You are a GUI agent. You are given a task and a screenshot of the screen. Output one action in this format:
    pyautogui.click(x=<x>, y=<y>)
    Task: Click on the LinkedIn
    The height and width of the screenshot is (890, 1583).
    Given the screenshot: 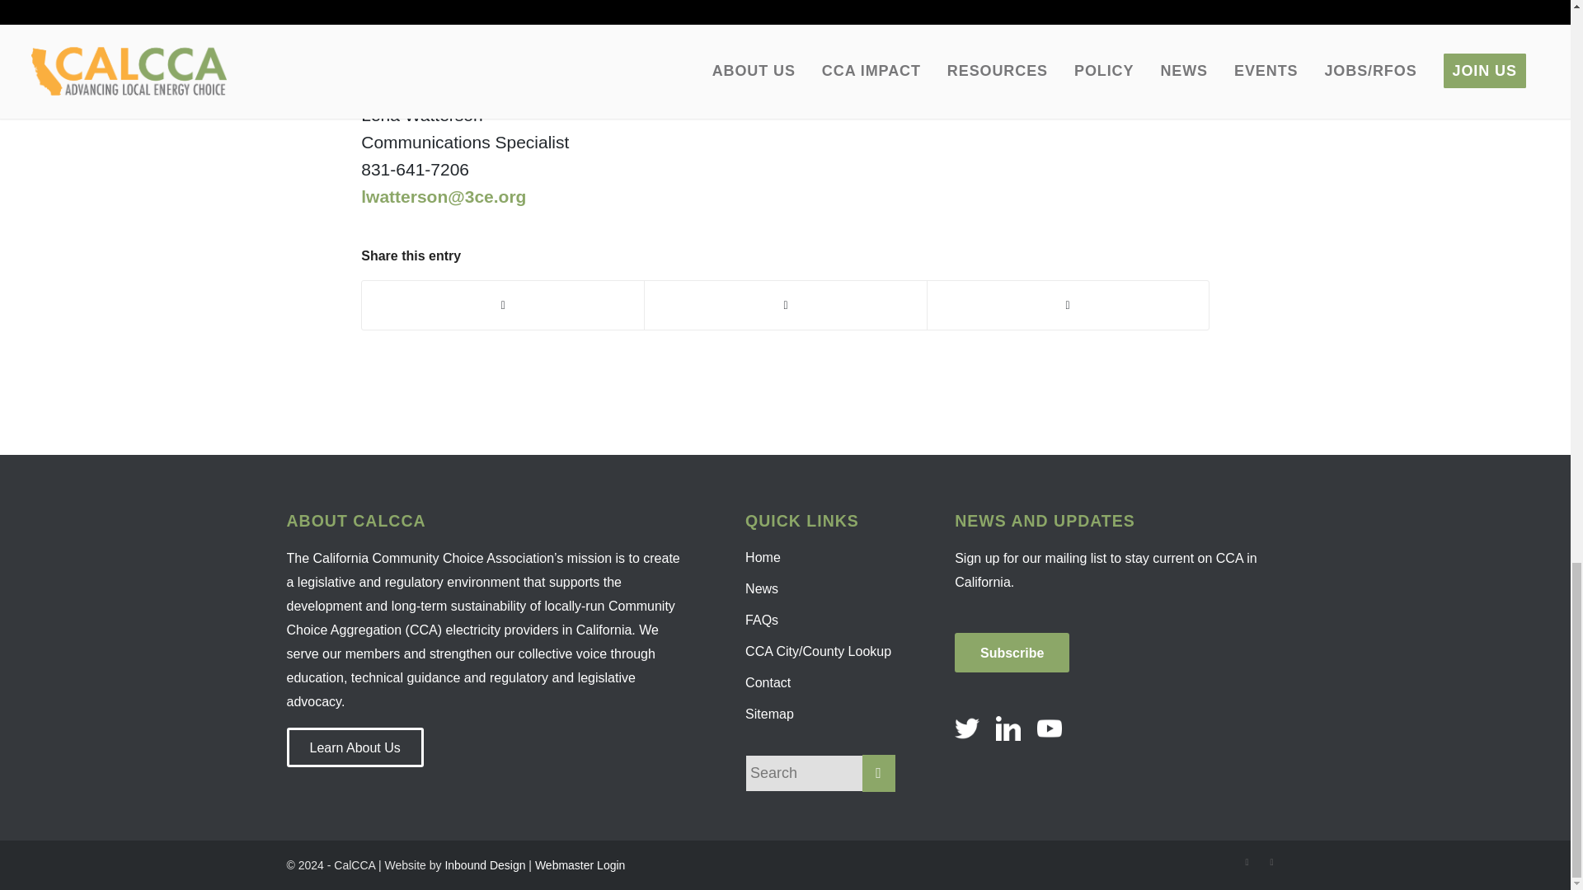 What is the action you would take?
    pyautogui.click(x=1271, y=862)
    